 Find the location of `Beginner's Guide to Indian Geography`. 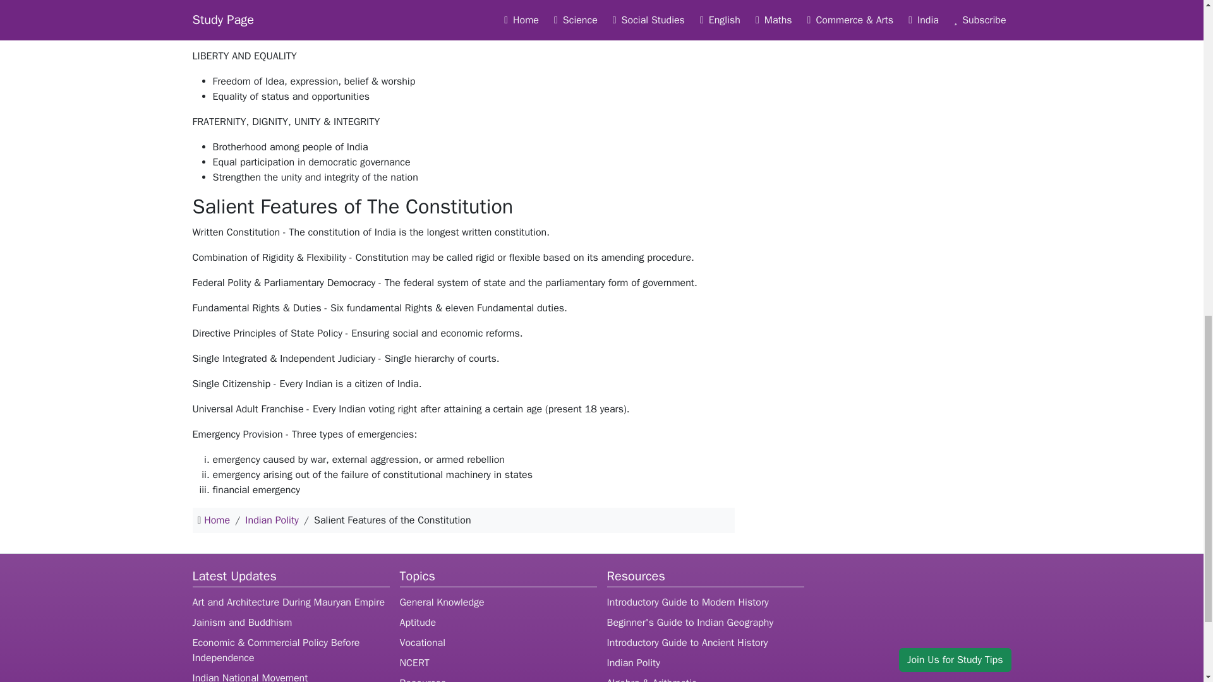

Beginner's Guide to Indian Geography is located at coordinates (690, 623).